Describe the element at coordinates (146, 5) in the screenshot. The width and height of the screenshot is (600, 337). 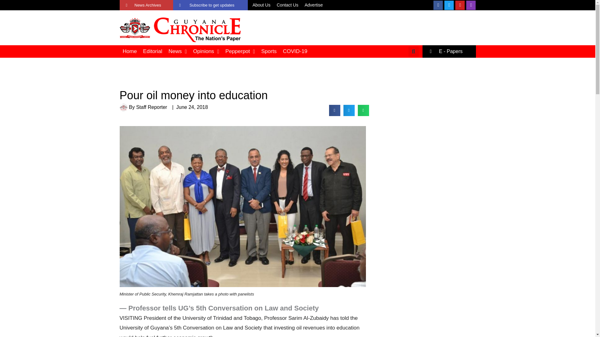
I see `News Archives` at that location.